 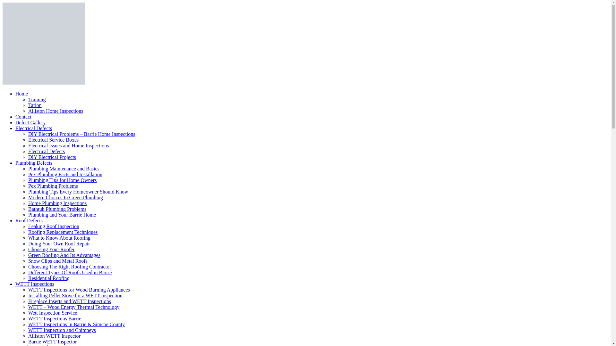 What do you see at coordinates (53, 186) in the screenshot?
I see `Pex Plumbing Problems` at bounding box center [53, 186].